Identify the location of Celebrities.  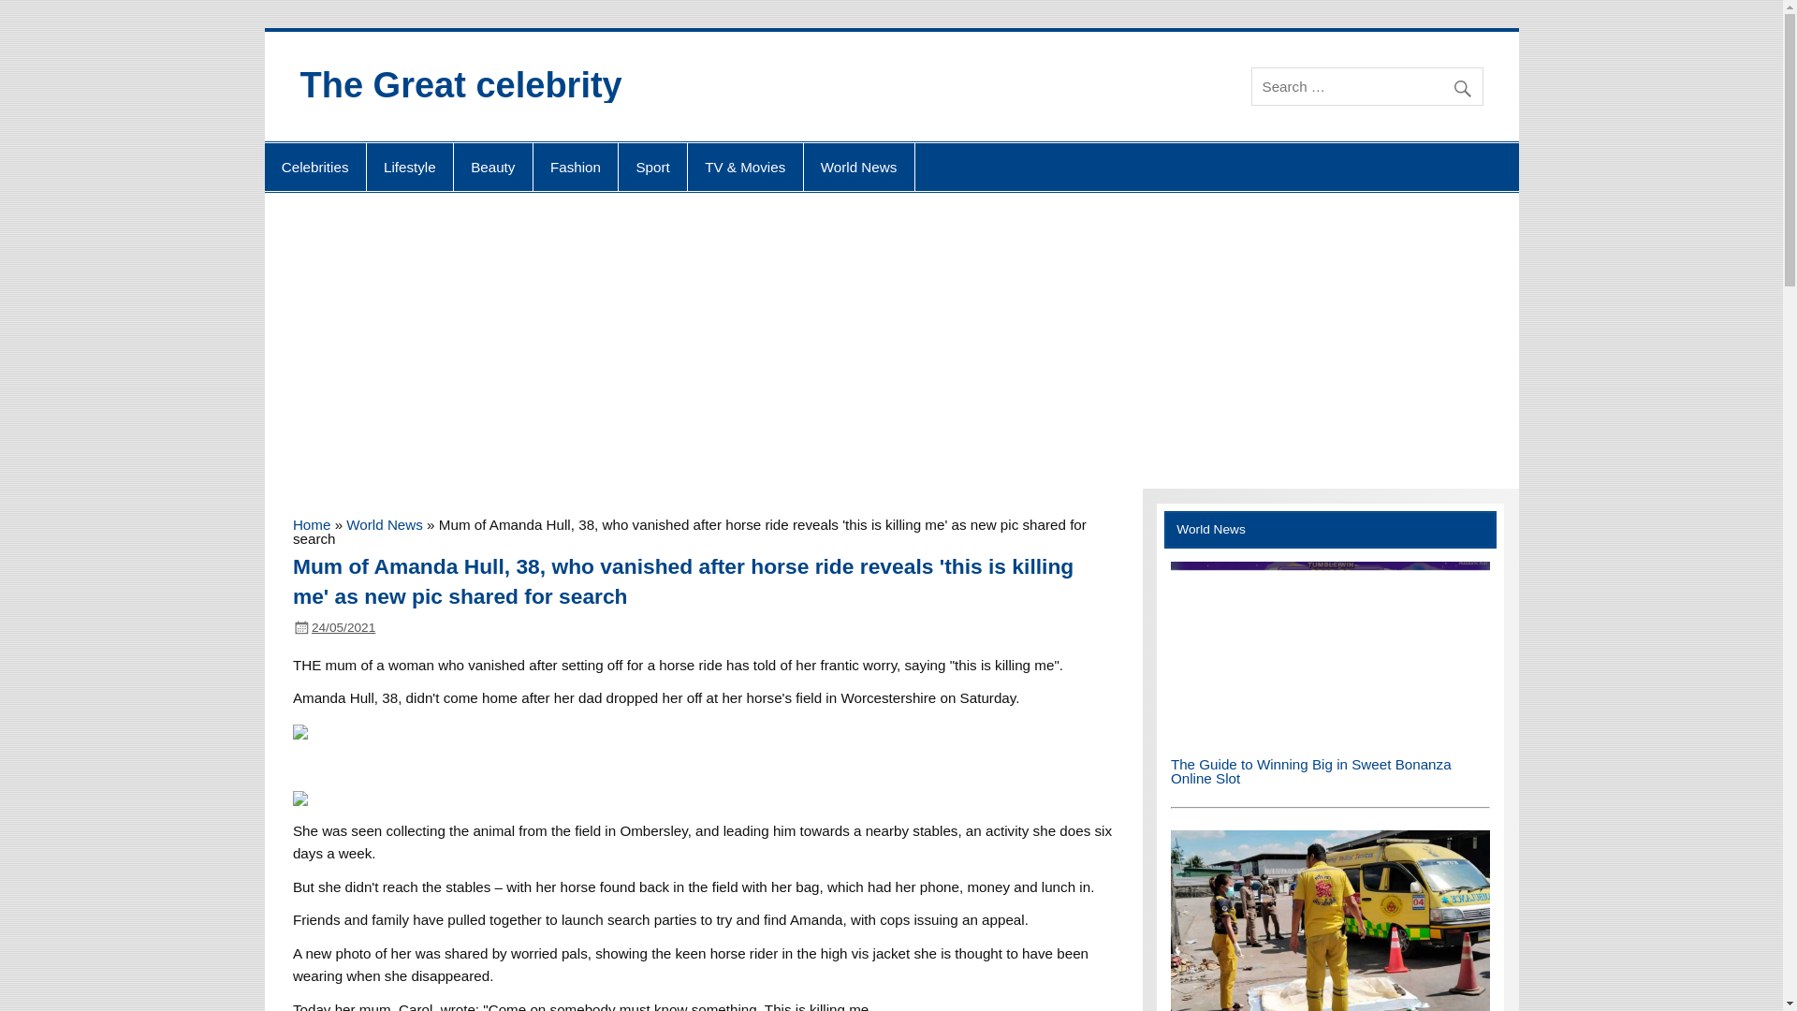
(314, 168).